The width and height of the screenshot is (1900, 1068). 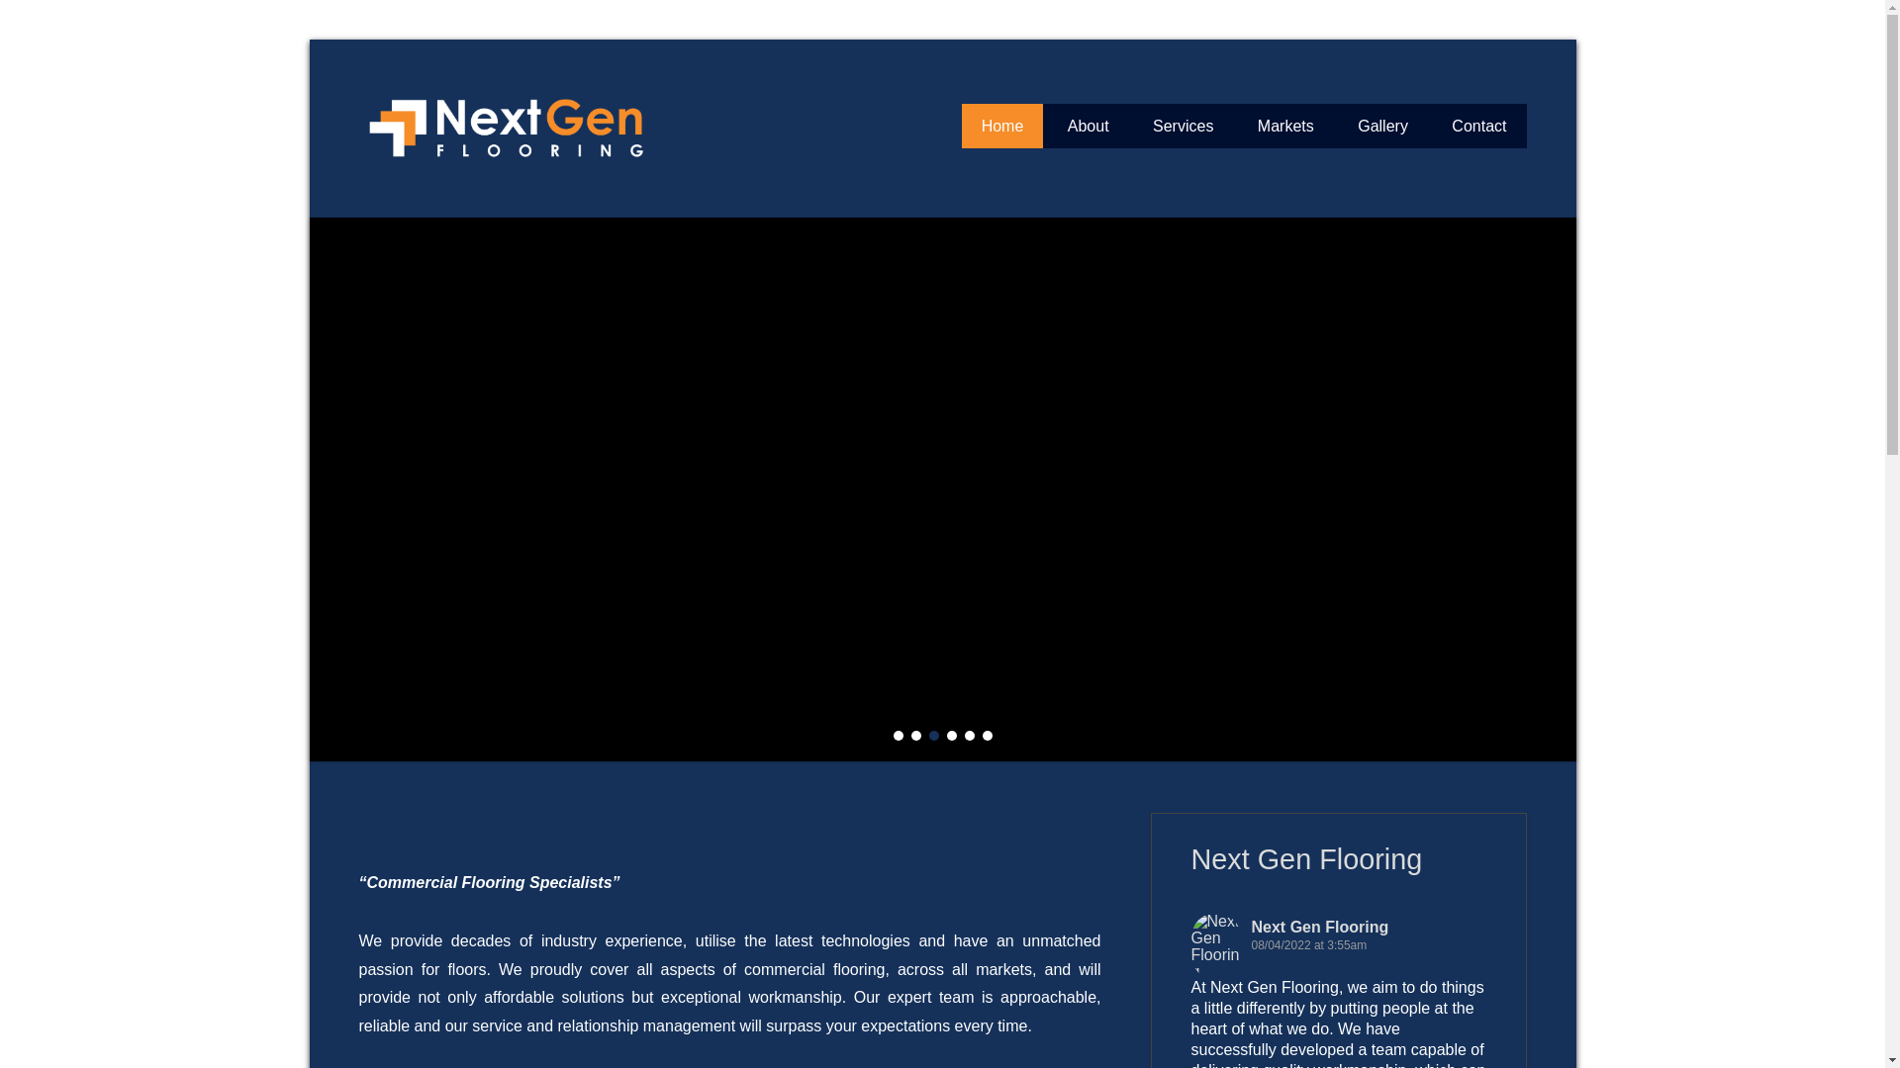 What do you see at coordinates (825, 67) in the screenshot?
I see `Next Gen Flooring` at bounding box center [825, 67].